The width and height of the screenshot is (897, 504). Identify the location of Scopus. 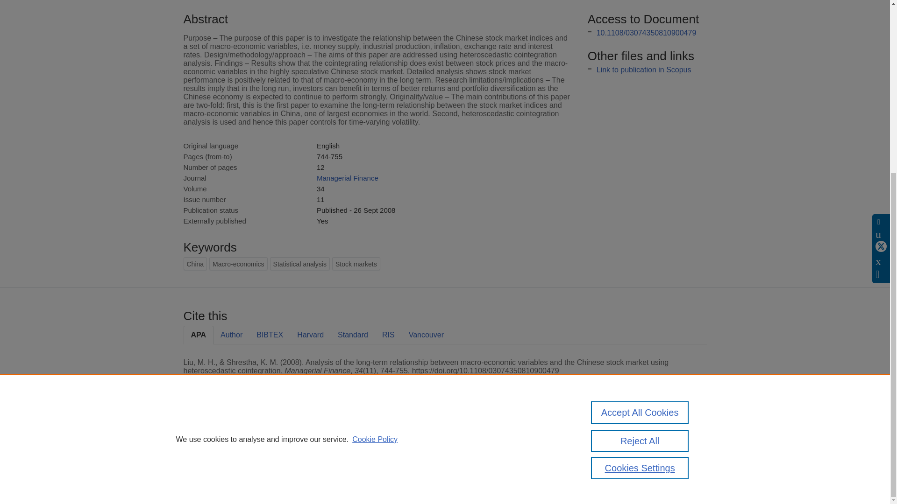
(243, 436).